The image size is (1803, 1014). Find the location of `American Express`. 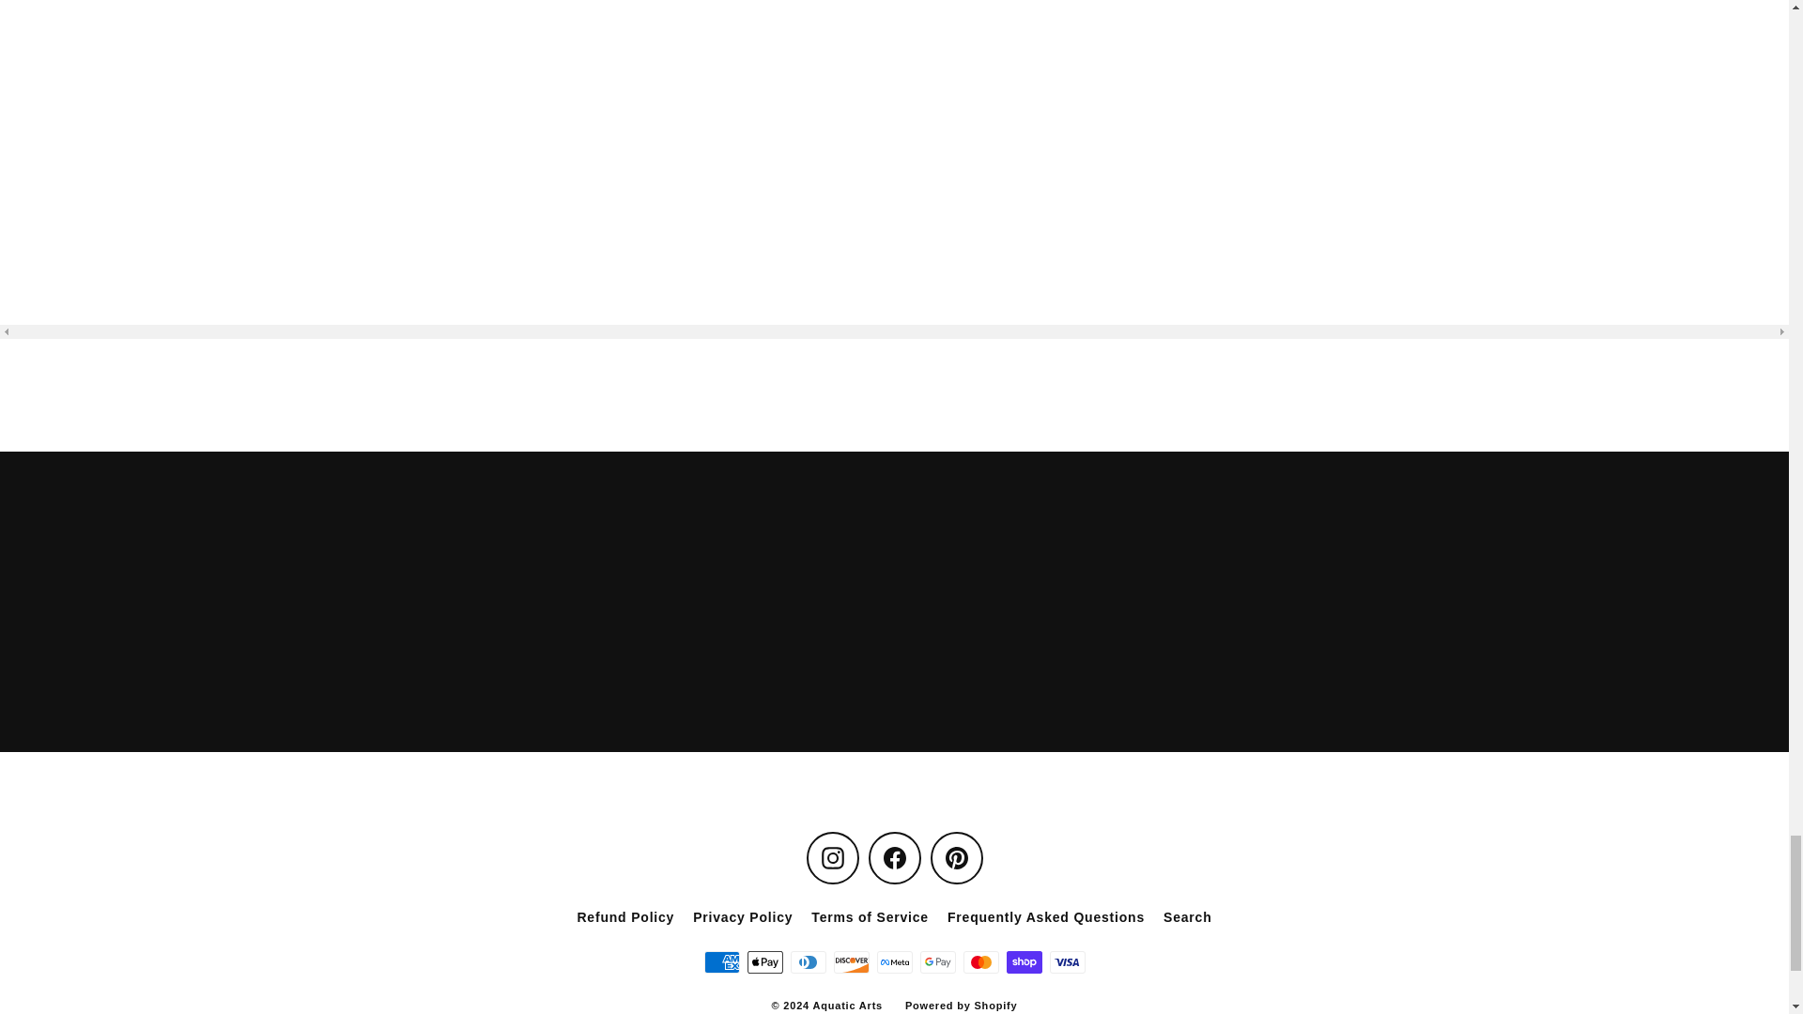

American Express is located at coordinates (721, 961).